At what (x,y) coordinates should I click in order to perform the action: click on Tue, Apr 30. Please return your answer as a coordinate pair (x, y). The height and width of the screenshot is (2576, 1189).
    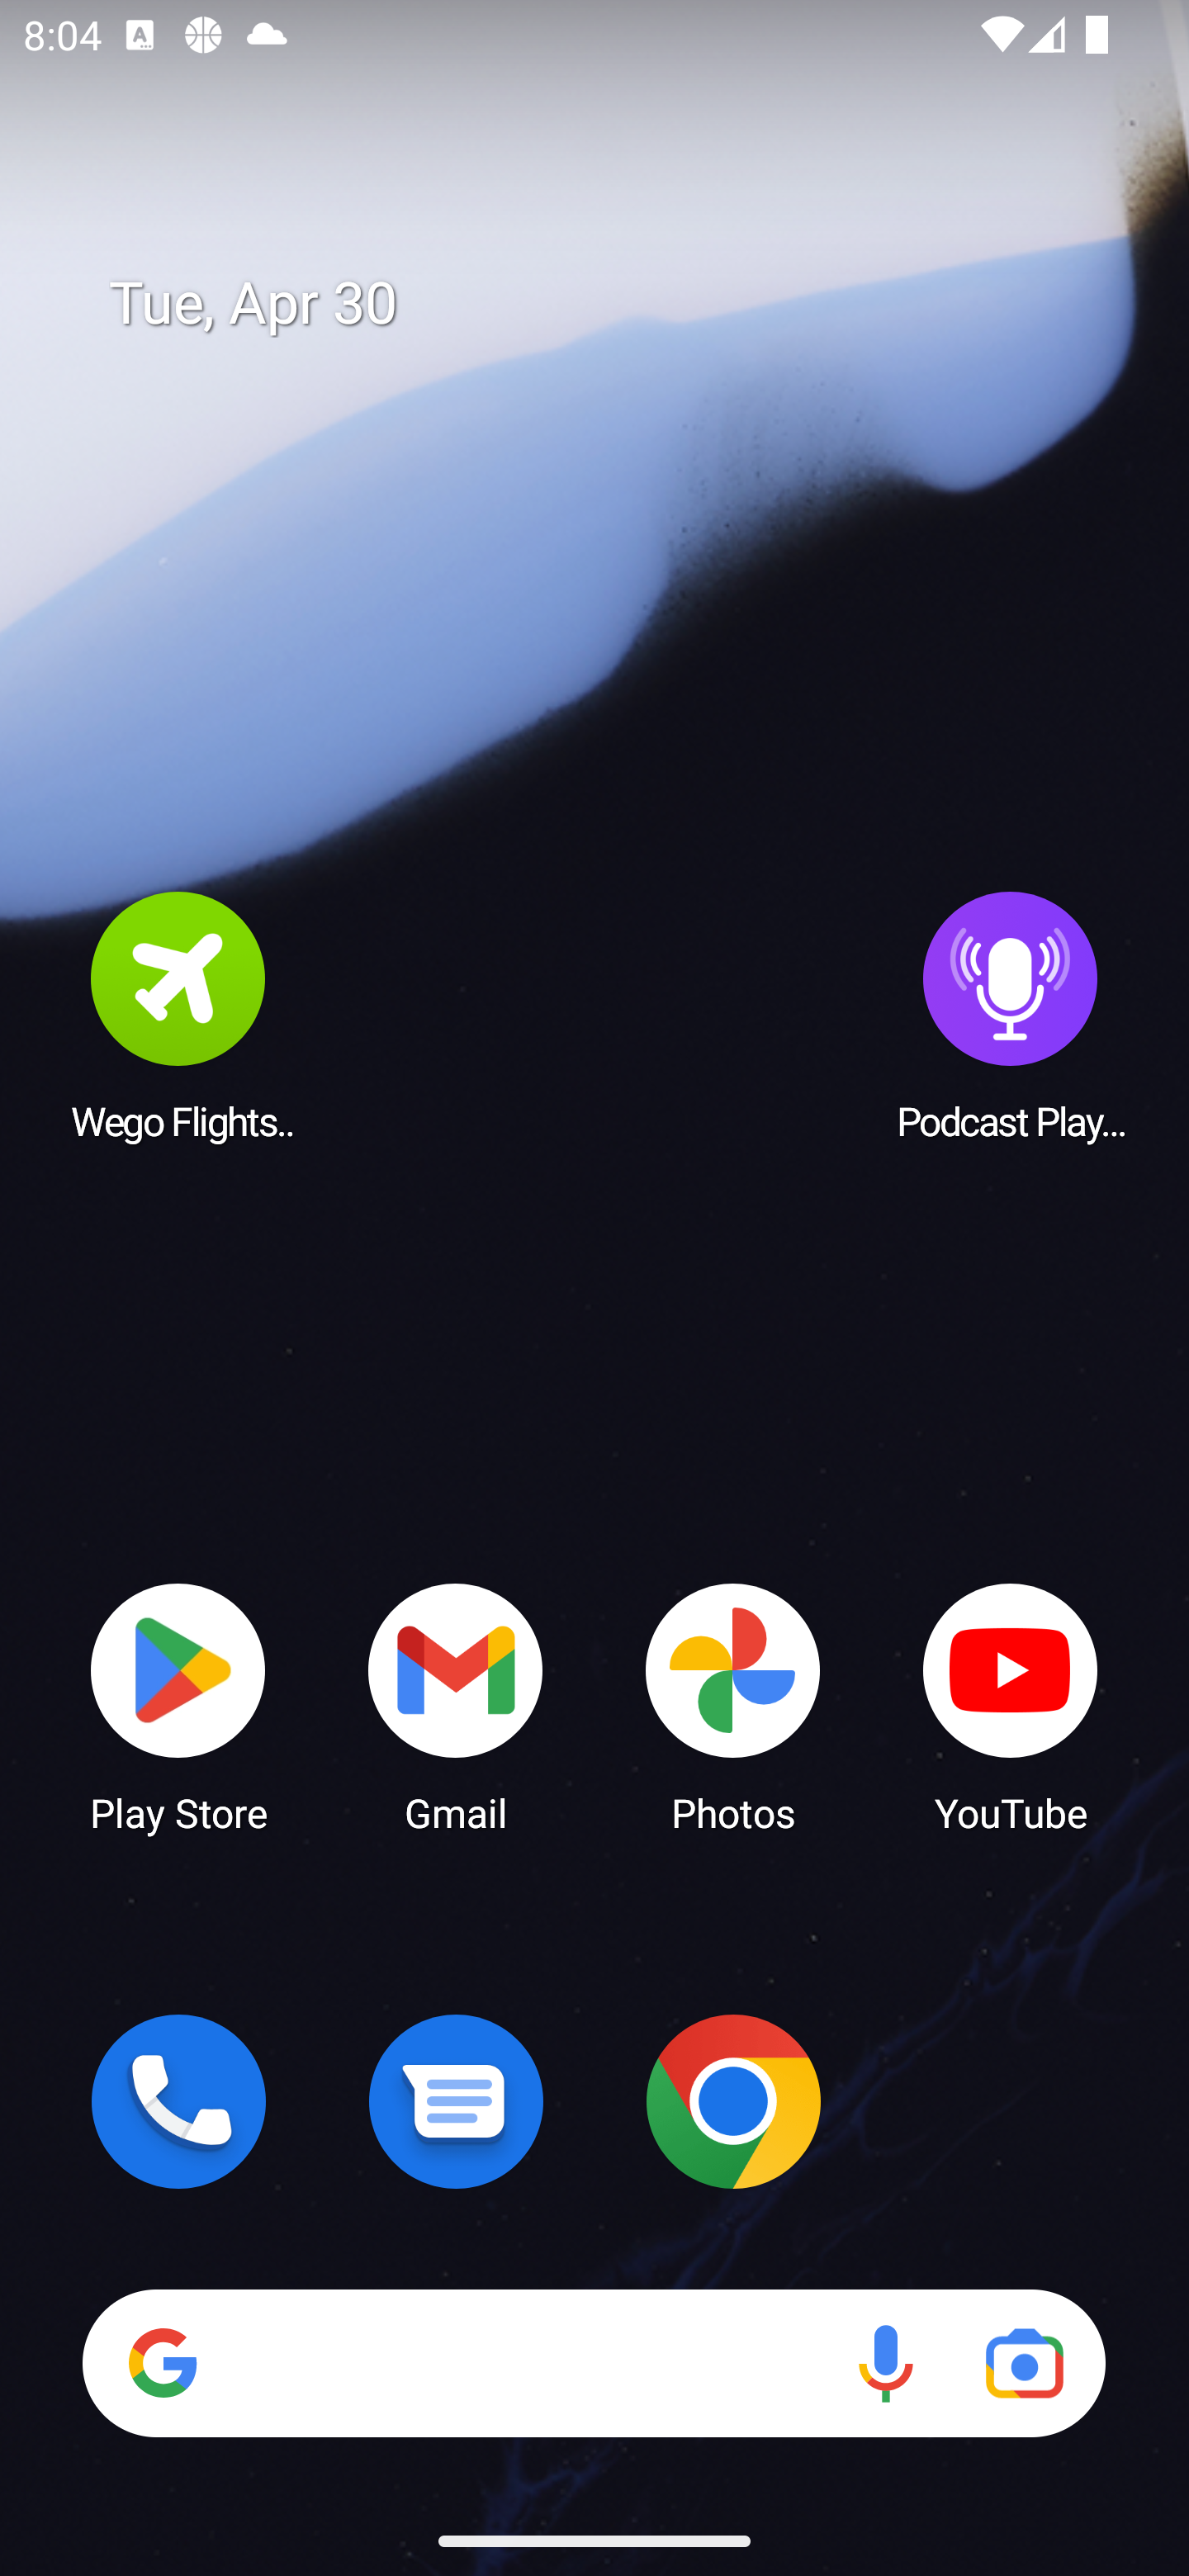
    Looking at the image, I should click on (618, 304).